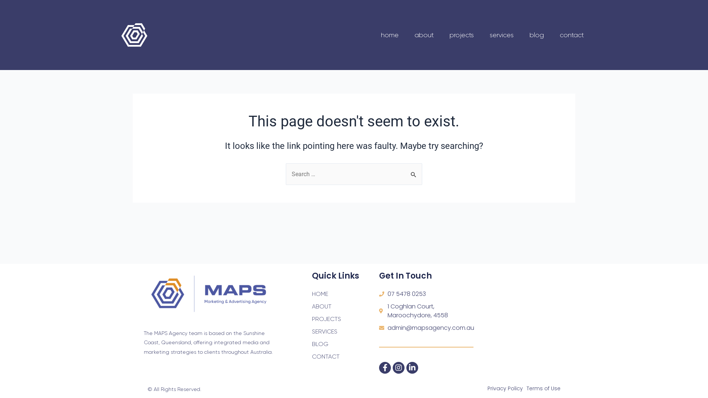 The image size is (708, 398). I want to click on PROJECTS, so click(346, 319).